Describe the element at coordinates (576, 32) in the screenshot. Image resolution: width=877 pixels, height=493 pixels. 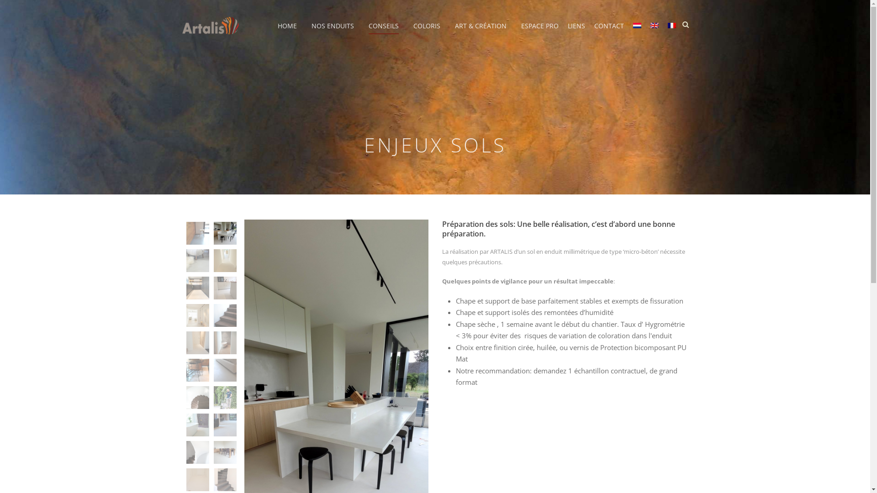
I see `LIENS` at that location.